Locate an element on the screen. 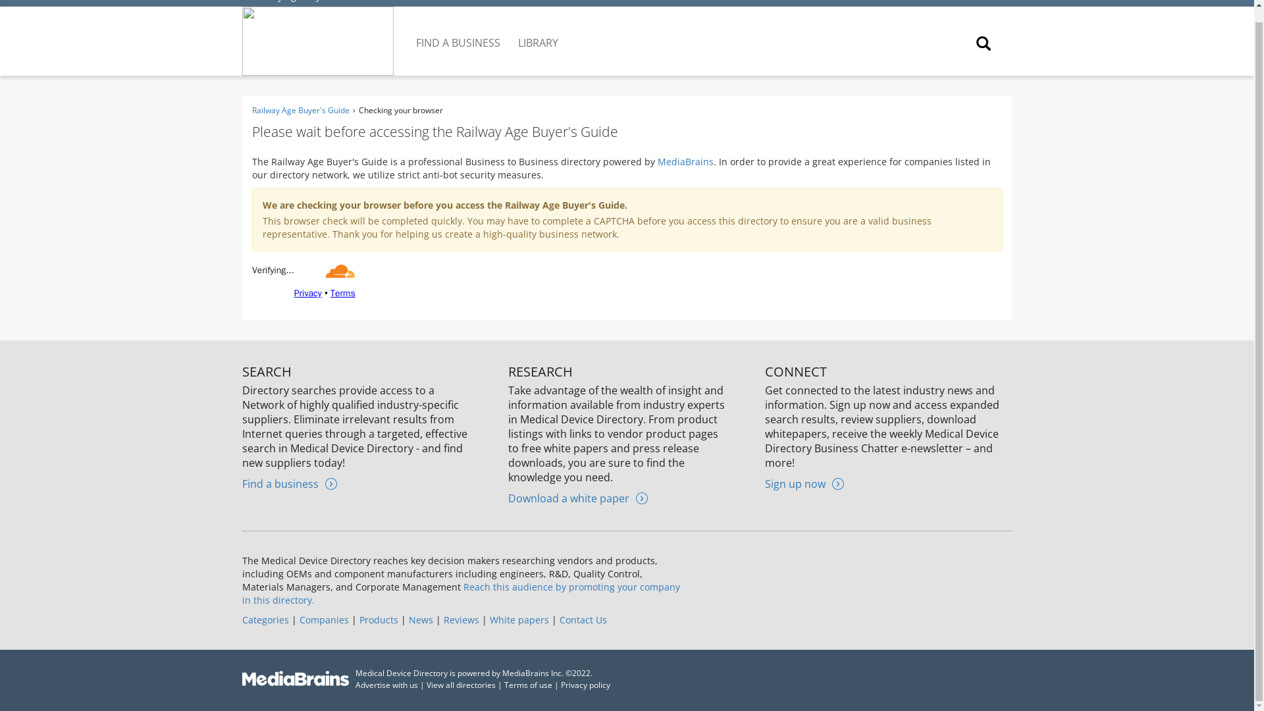 The image size is (1264, 711). View all directories is located at coordinates (461, 685).